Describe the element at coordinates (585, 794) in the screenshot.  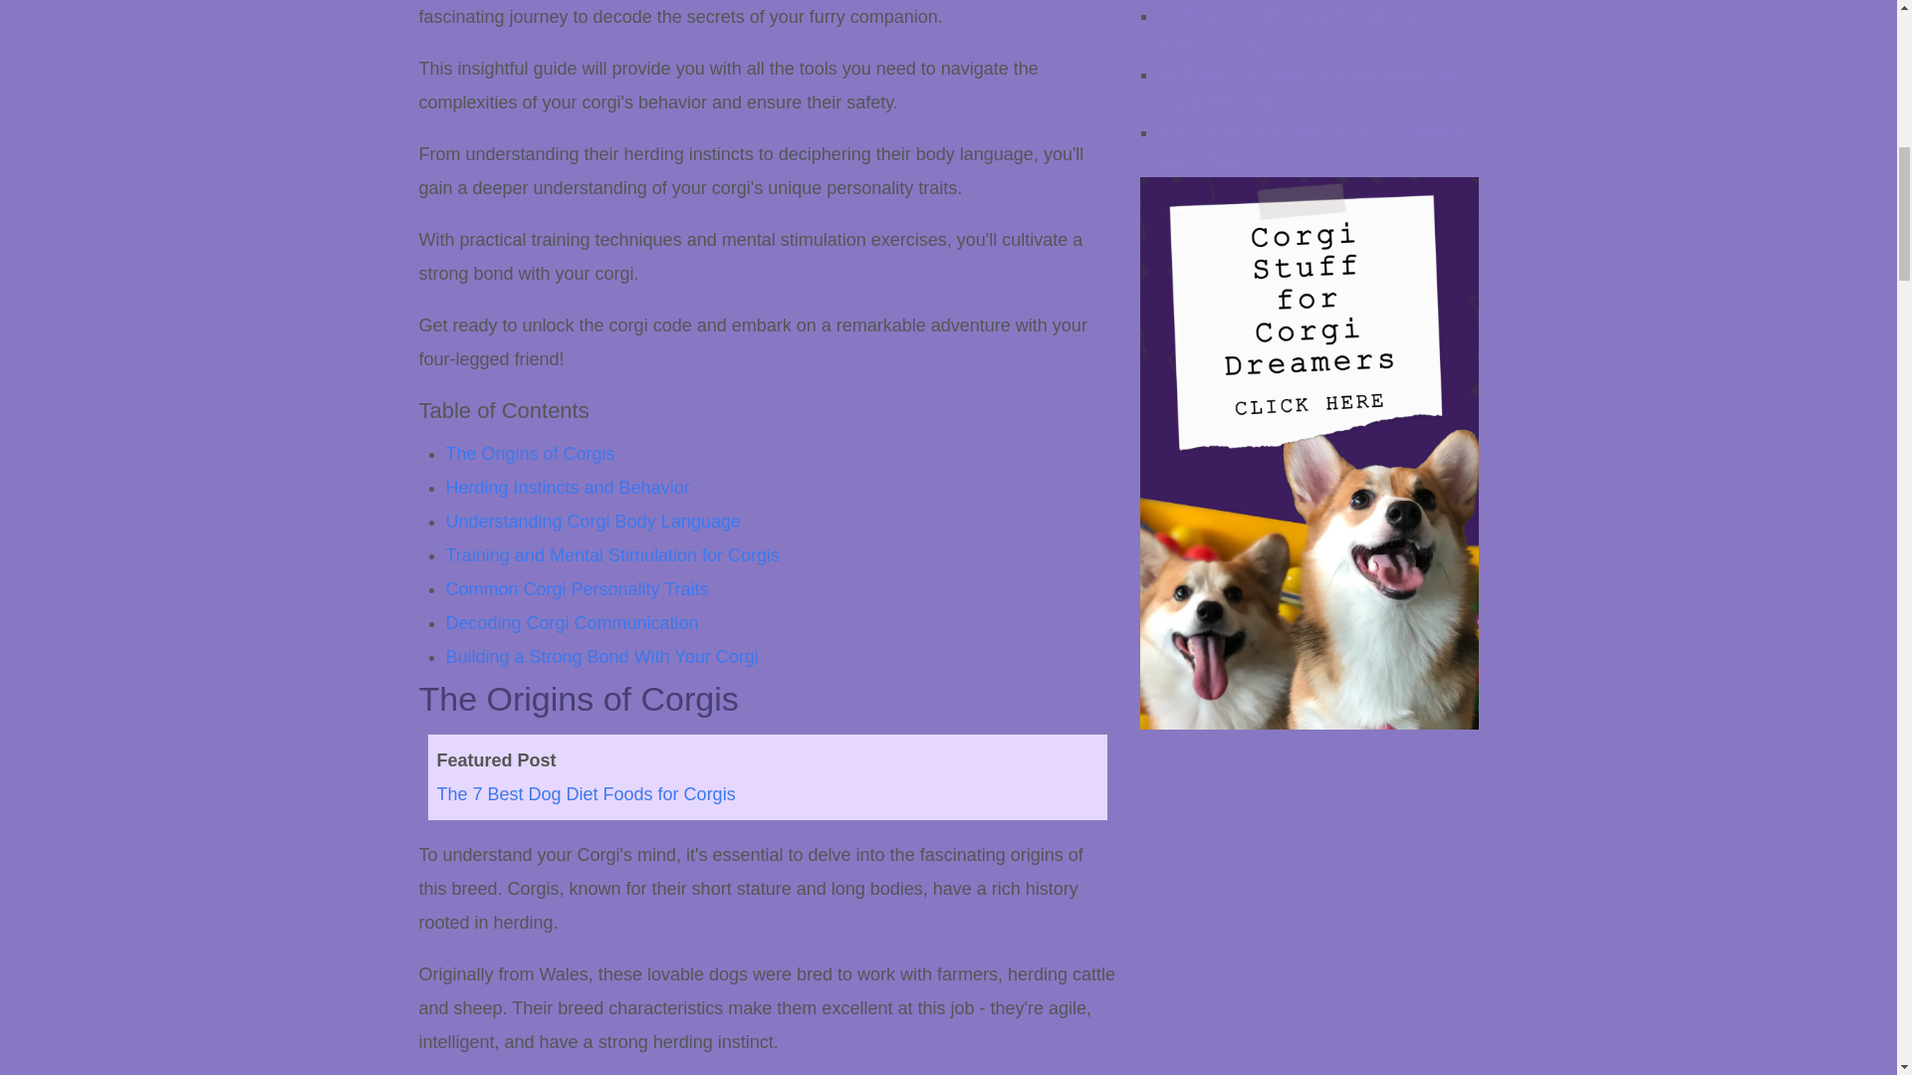
I see `The 7 Best Dog Diet Foods for Corgis` at that location.